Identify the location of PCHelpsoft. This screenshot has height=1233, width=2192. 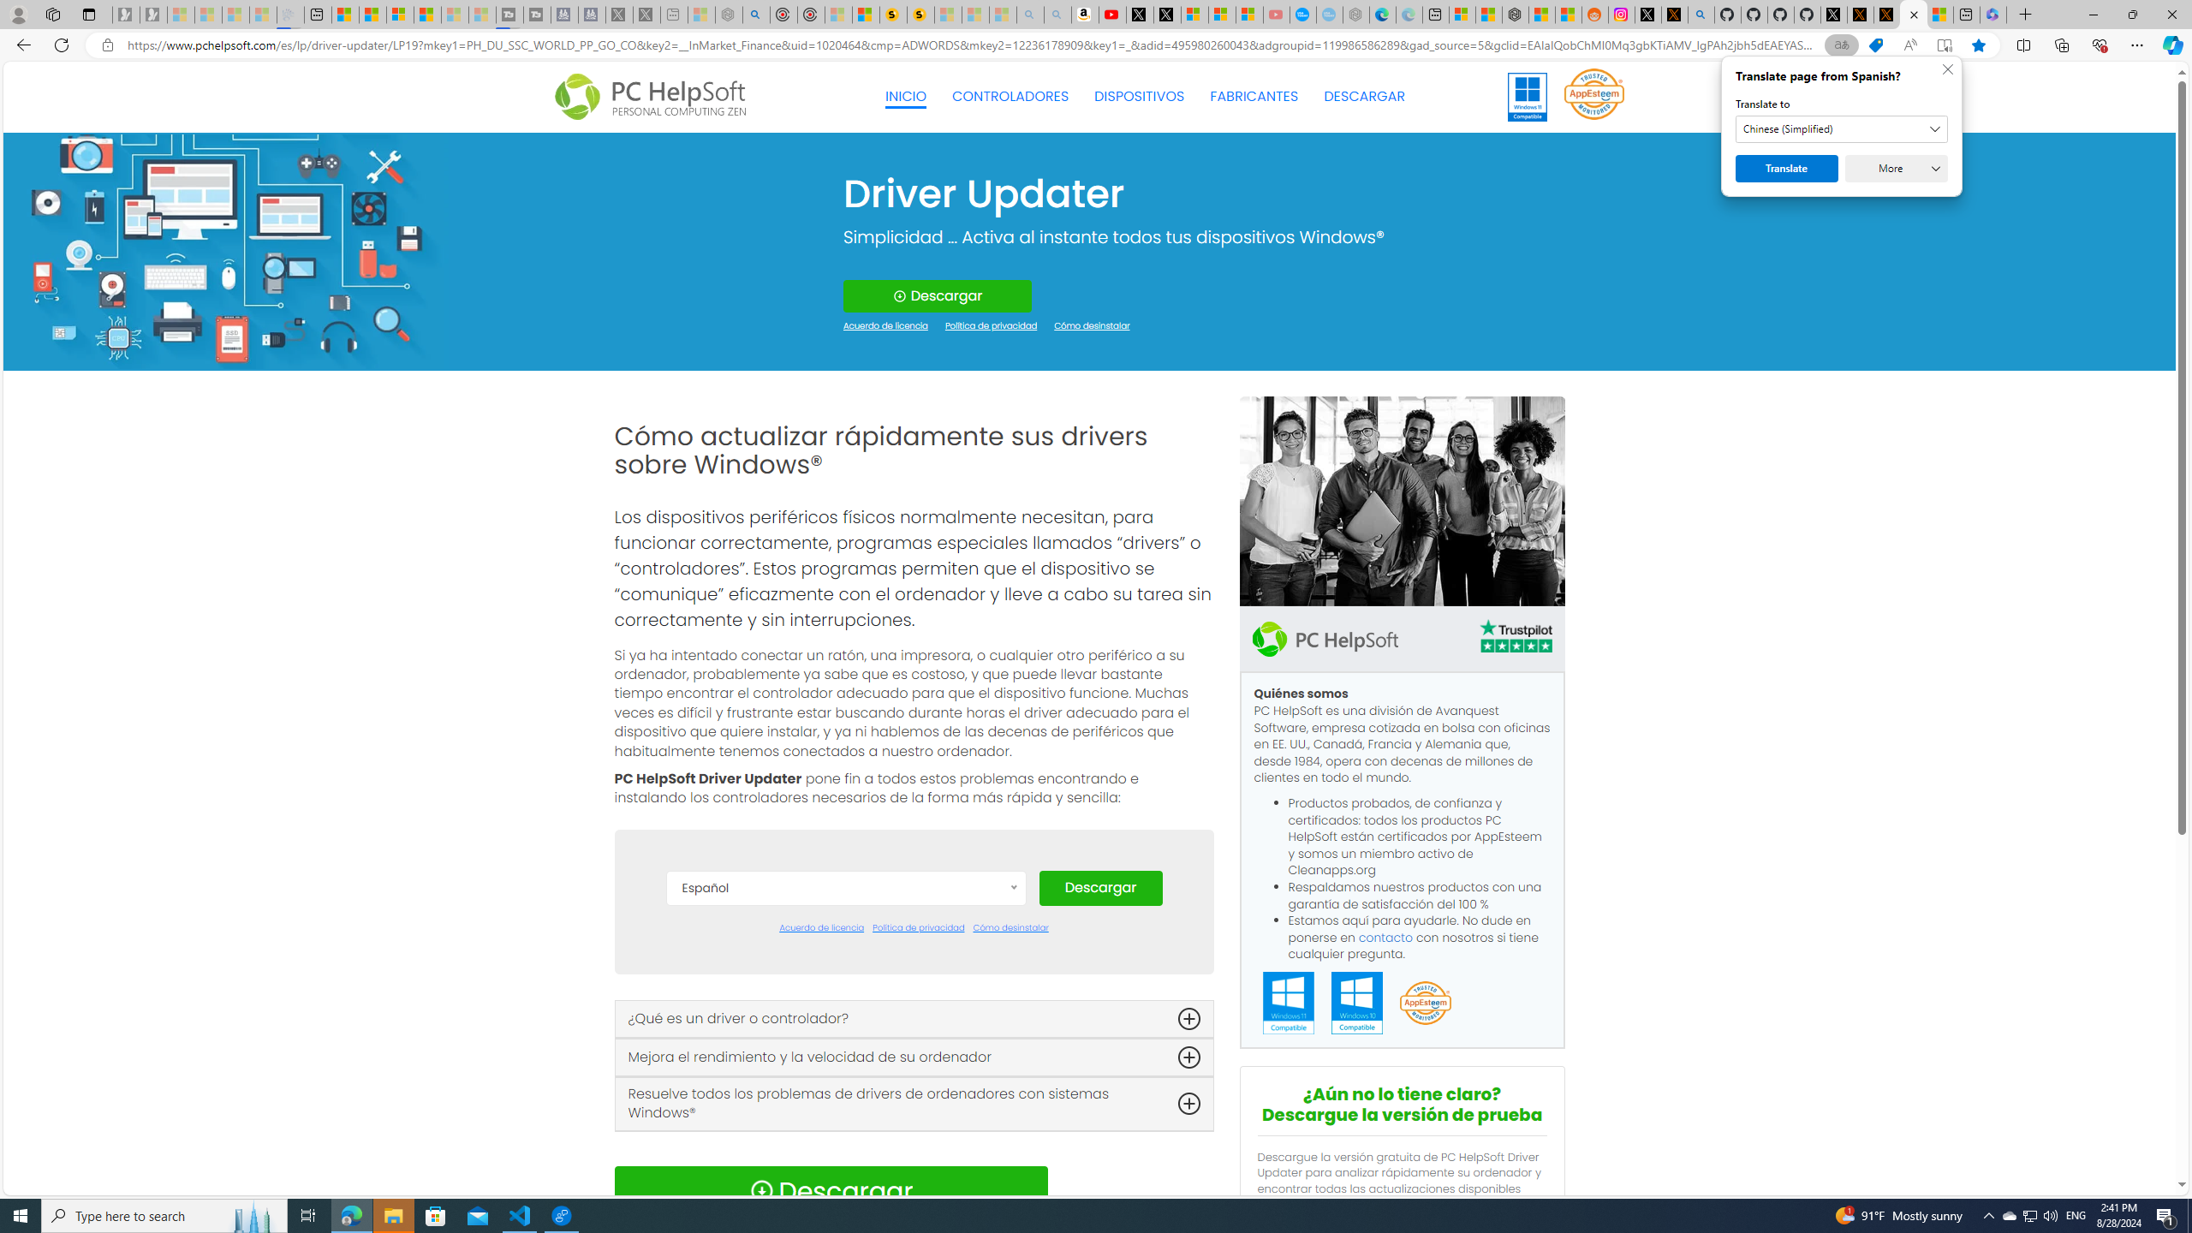
(1325, 639).